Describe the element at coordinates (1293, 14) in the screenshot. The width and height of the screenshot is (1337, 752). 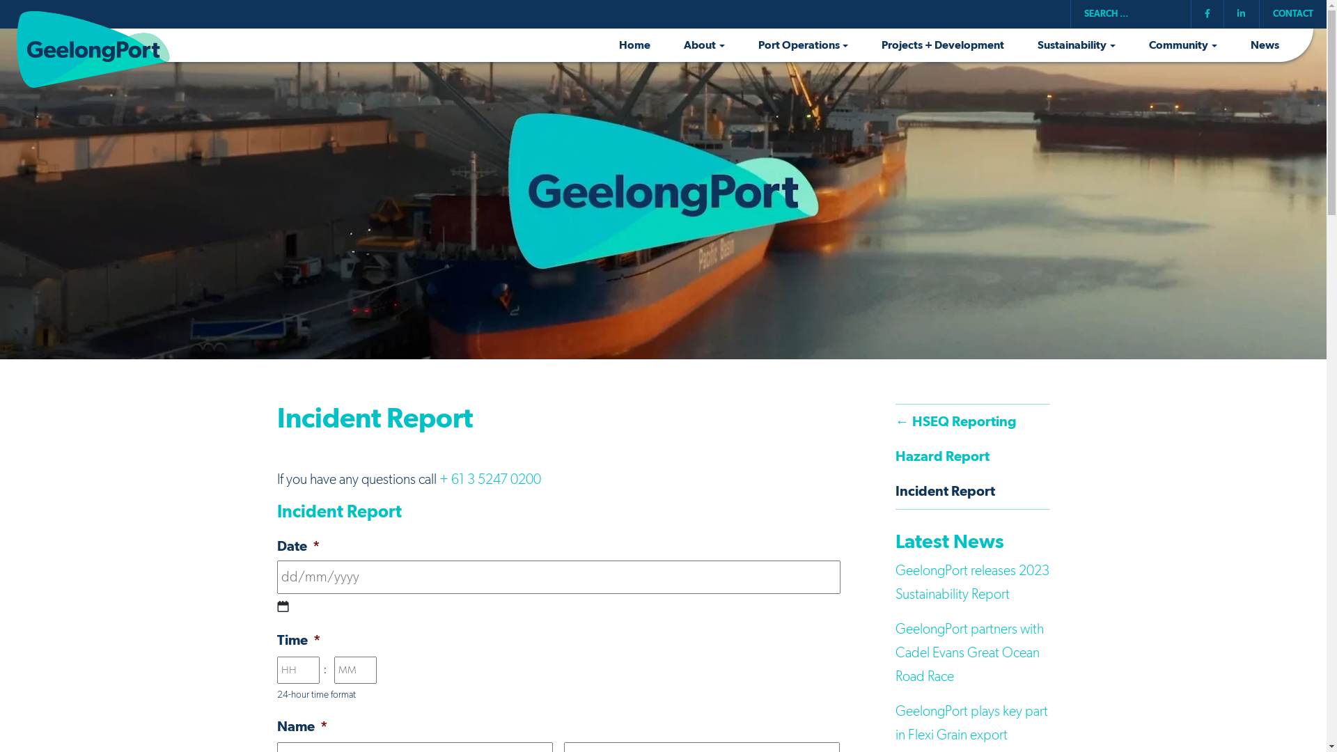
I see `CONTACT` at that location.